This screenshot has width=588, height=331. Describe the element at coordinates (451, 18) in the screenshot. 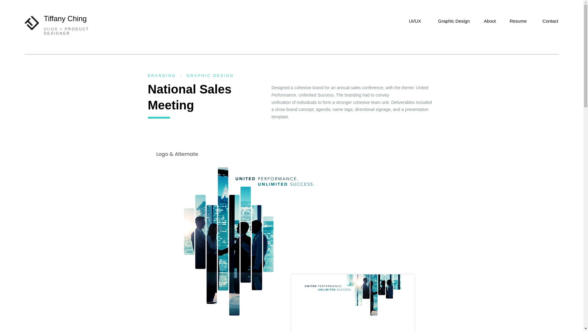

I see `Graphic Design` at that location.